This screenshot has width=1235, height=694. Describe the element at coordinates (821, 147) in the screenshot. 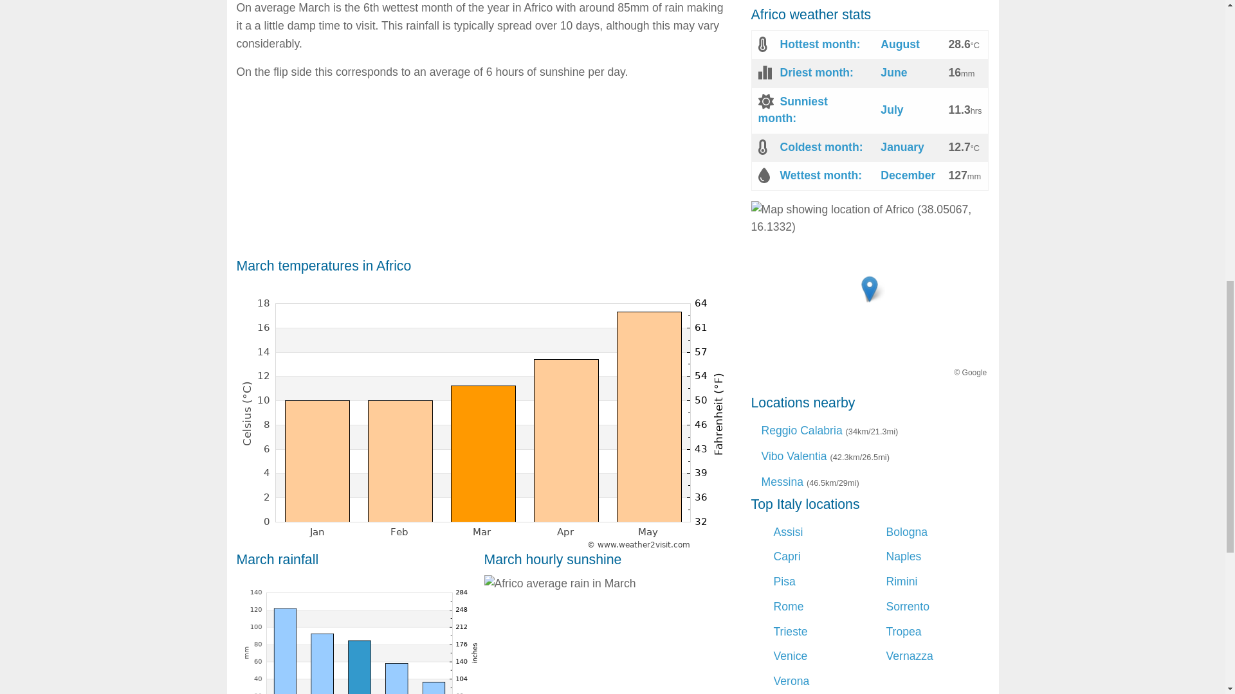

I see `Coldest month:` at that location.